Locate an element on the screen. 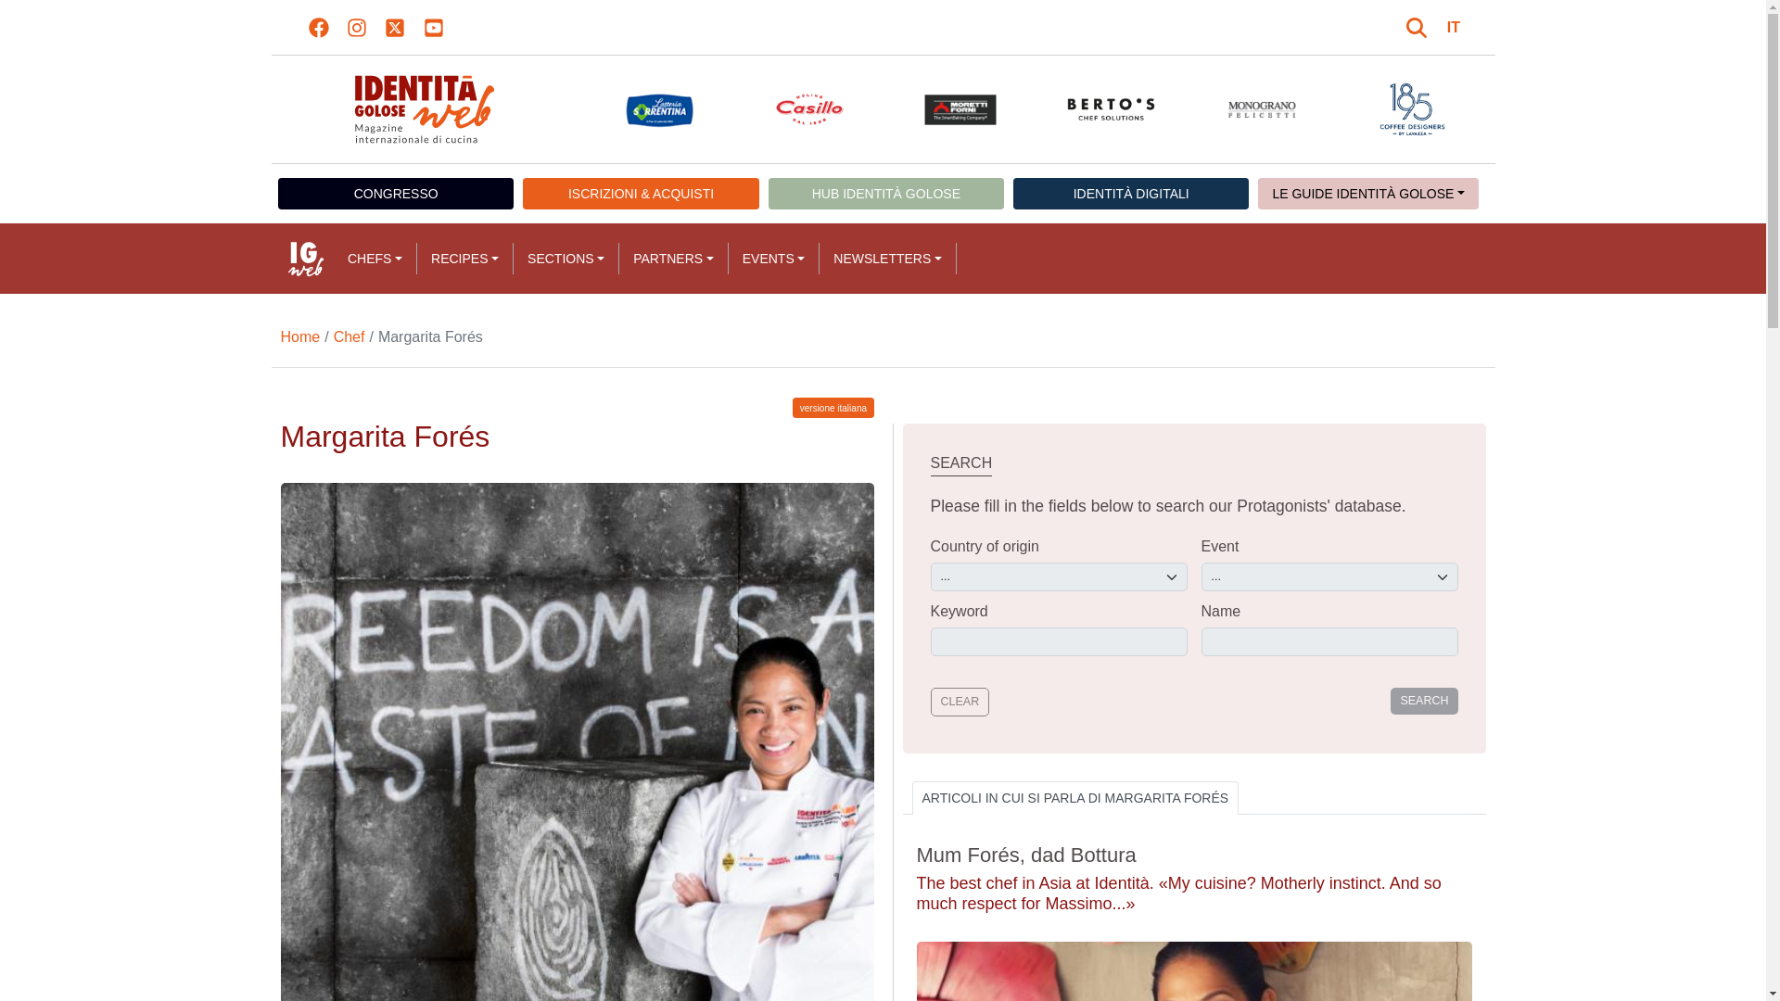 Image resolution: width=1780 pixels, height=1001 pixels. Forni Moretti leggi le news is located at coordinates (960, 108).